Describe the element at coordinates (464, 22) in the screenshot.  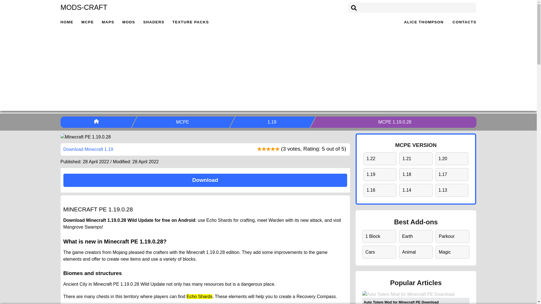
I see `CONTACTS` at that location.